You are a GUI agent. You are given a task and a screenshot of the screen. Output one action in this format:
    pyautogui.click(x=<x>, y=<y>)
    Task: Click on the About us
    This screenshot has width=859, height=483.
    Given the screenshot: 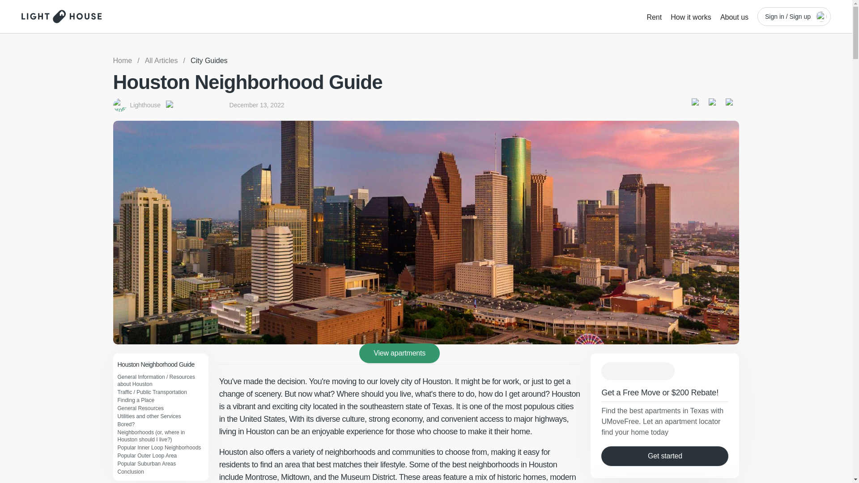 What is the action you would take?
    pyautogui.click(x=734, y=16)
    